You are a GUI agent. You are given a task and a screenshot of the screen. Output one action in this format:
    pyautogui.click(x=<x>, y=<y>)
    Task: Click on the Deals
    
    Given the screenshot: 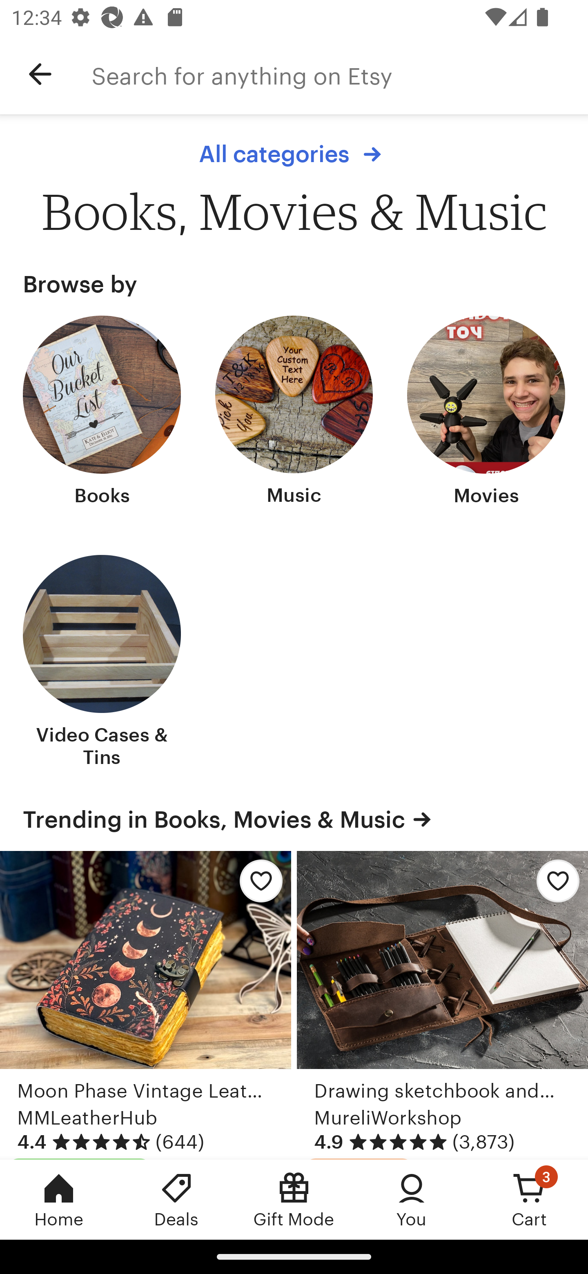 What is the action you would take?
    pyautogui.click(x=176, y=1199)
    